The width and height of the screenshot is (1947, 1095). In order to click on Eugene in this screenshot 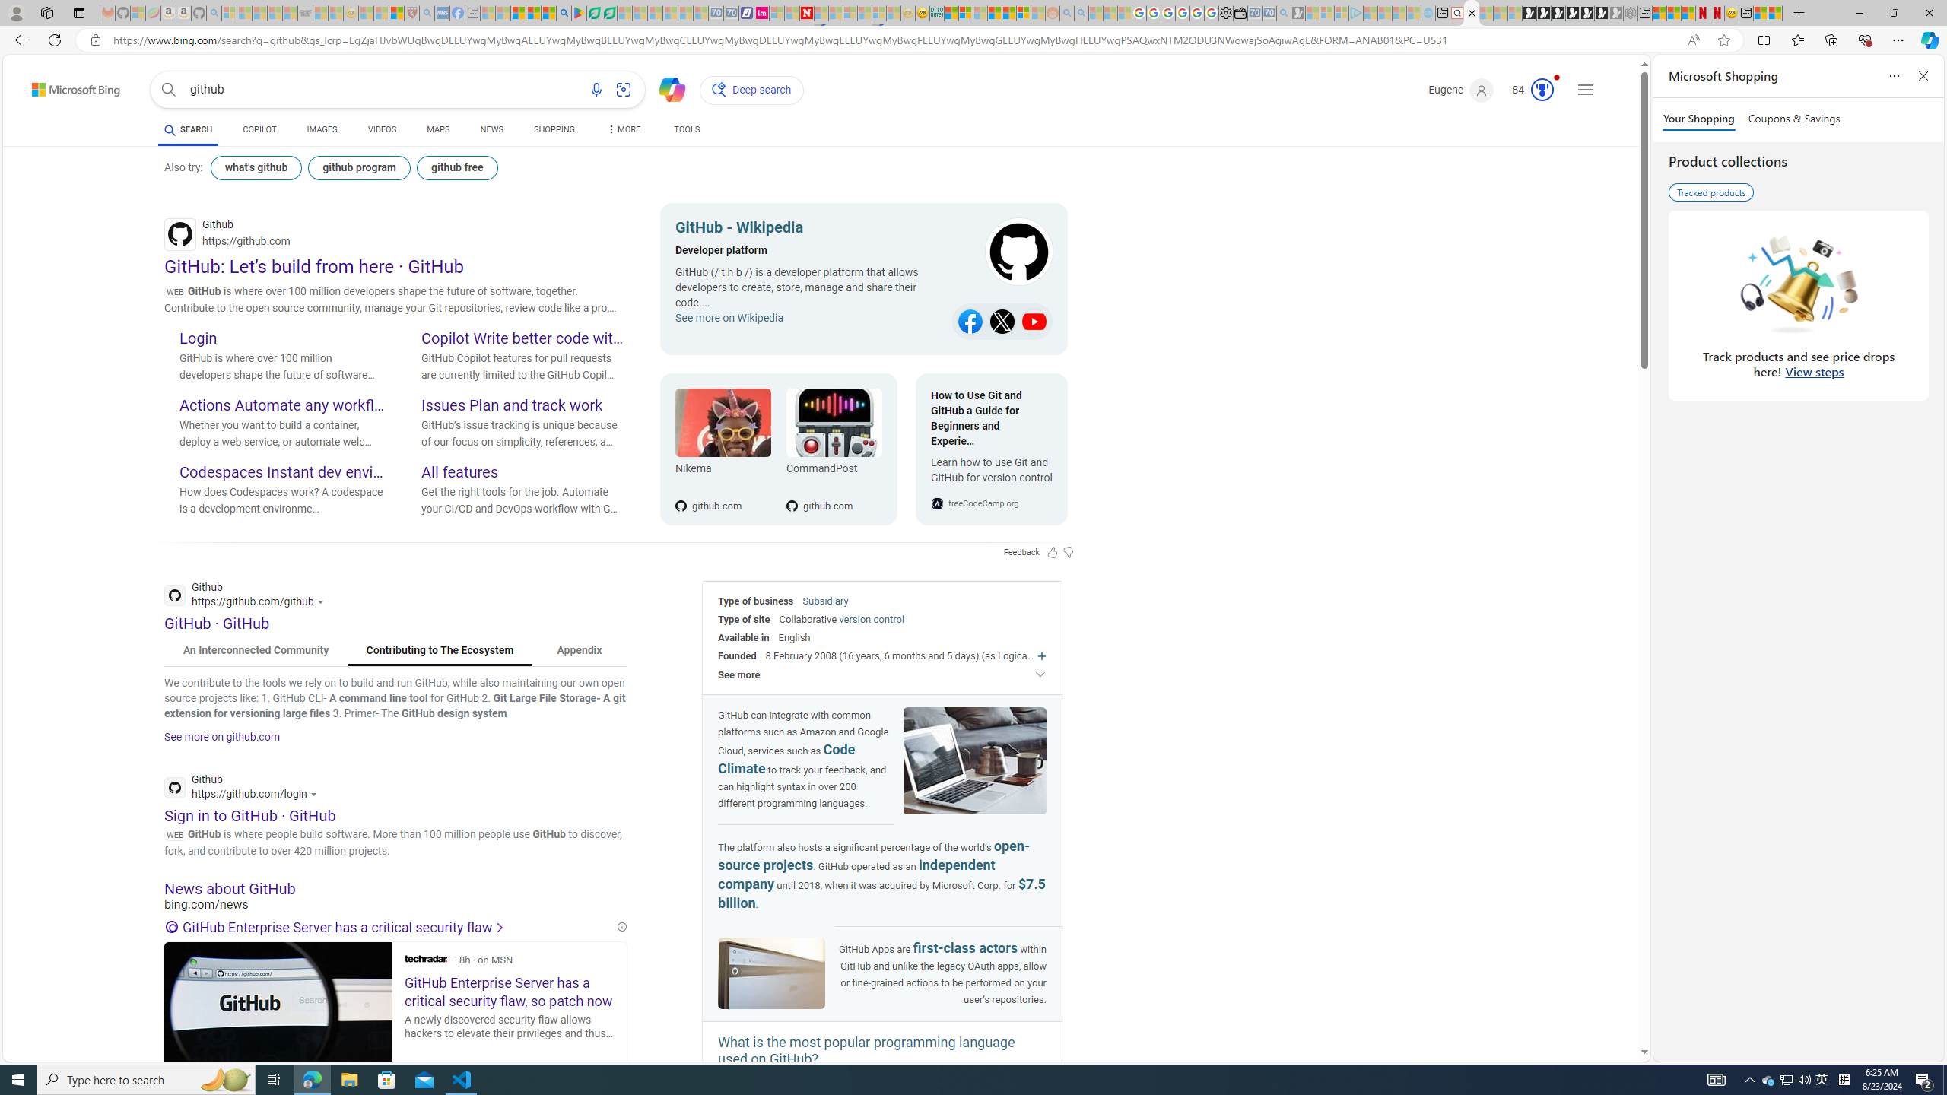, I will do `click(1462, 90)`.